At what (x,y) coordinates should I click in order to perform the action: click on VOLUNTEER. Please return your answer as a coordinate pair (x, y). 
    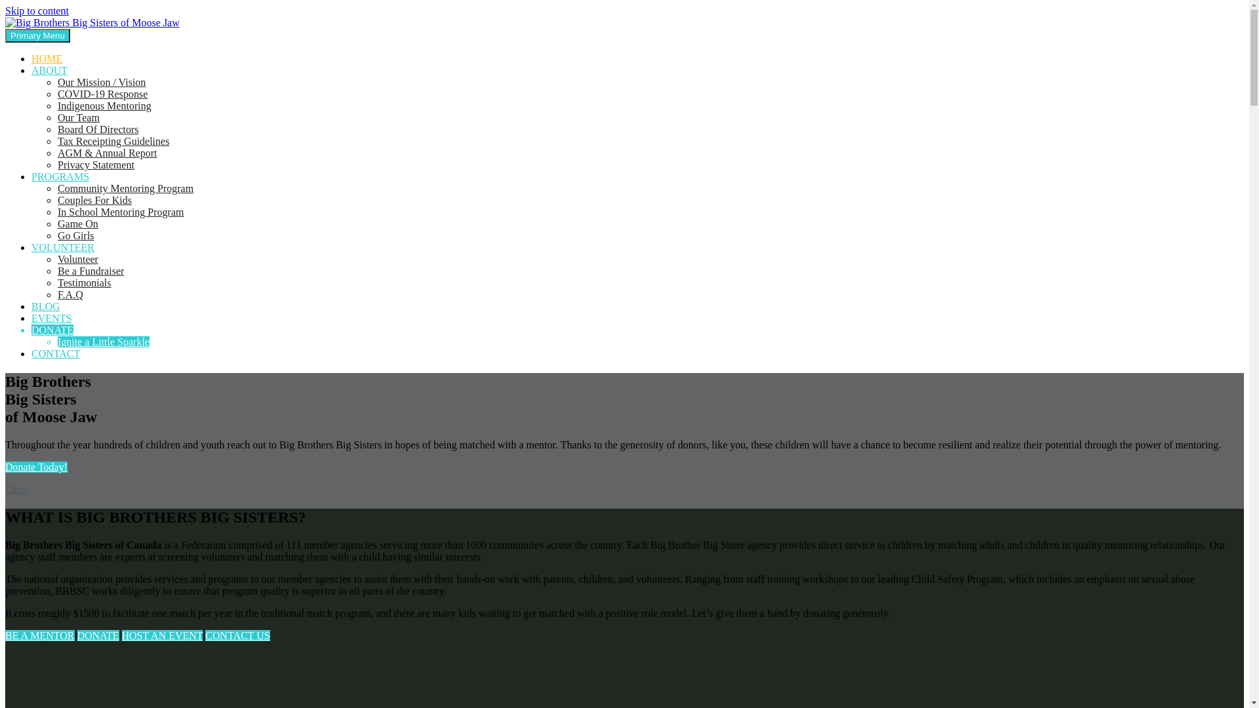
    Looking at the image, I should click on (63, 248).